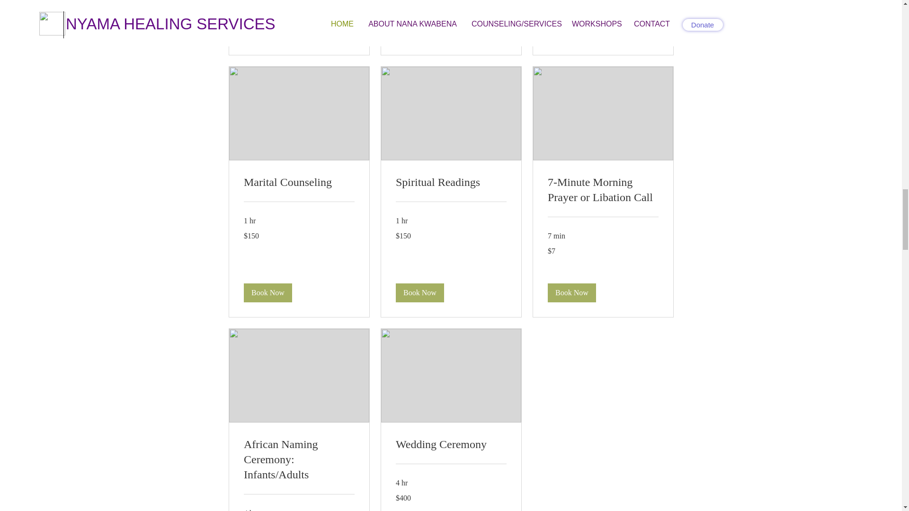 This screenshot has height=511, width=909. I want to click on Book Now, so click(267, 293).